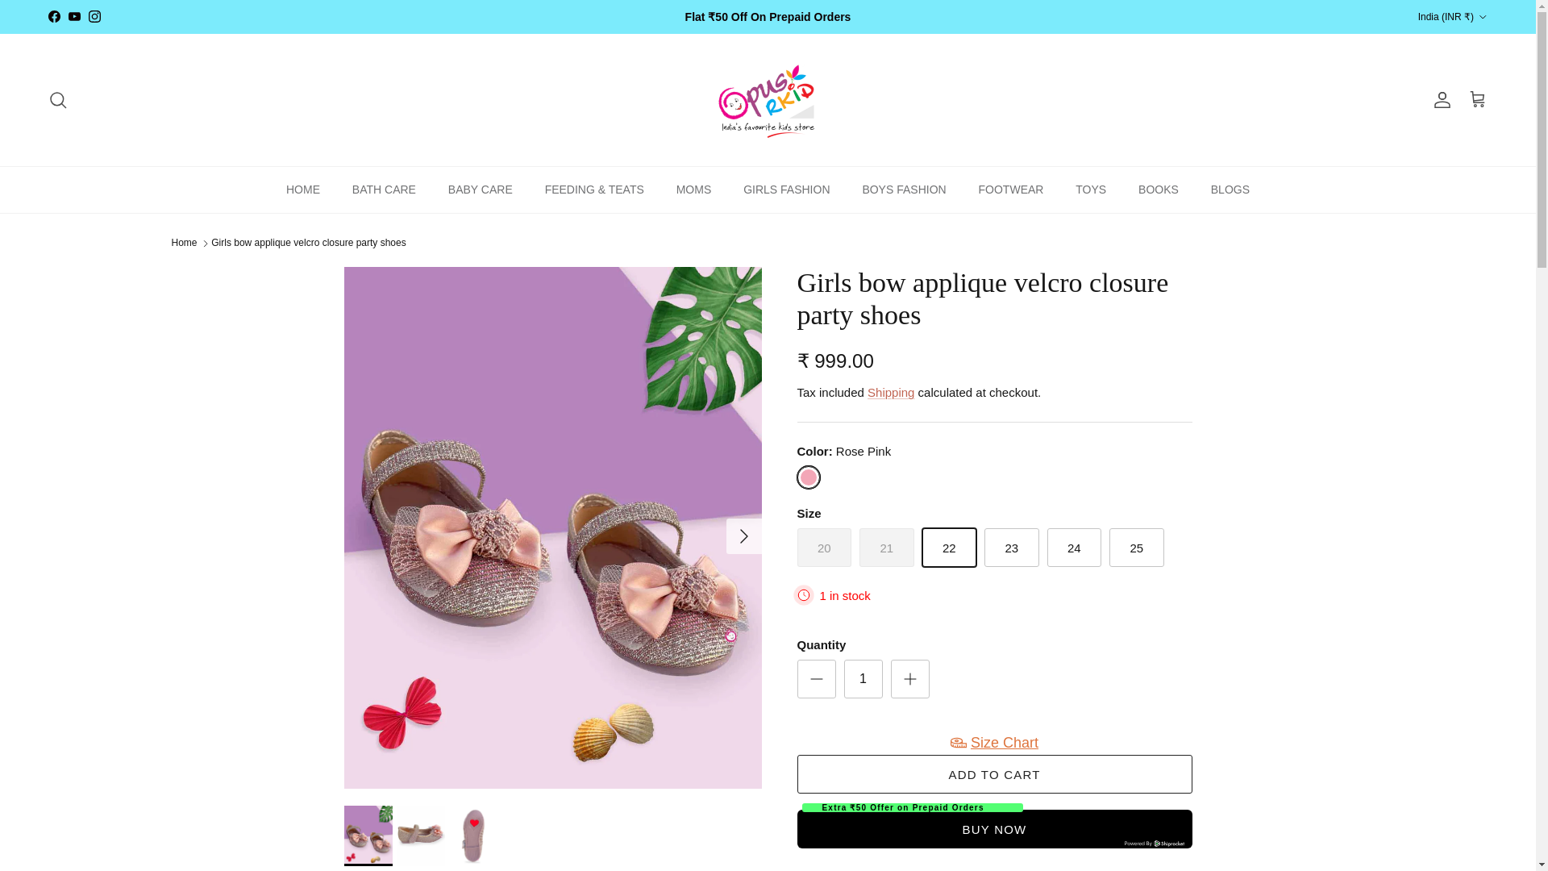 The height and width of the screenshot is (871, 1548). Describe the element at coordinates (58, 100) in the screenshot. I see `Search` at that location.